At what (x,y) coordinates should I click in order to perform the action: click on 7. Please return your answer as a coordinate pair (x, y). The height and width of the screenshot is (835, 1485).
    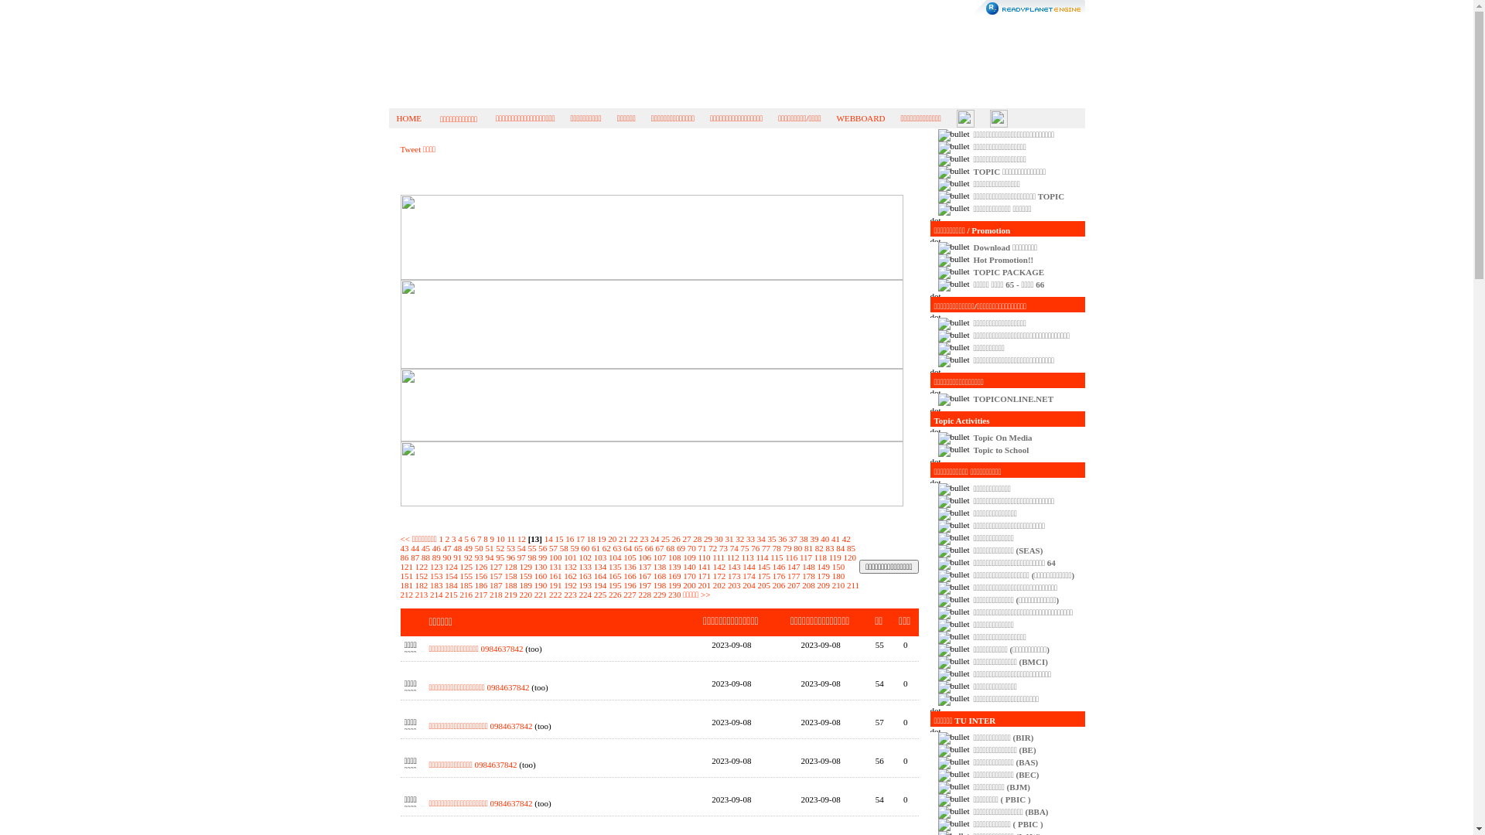
    Looking at the image, I should click on (480, 539).